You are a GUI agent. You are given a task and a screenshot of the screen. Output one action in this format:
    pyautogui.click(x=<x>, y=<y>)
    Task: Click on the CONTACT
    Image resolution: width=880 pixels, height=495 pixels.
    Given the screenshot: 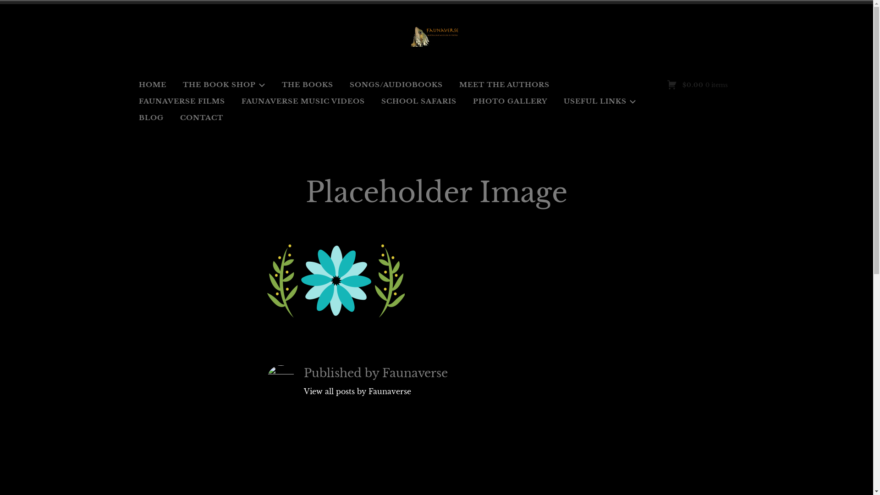 What is the action you would take?
    pyautogui.click(x=202, y=118)
    